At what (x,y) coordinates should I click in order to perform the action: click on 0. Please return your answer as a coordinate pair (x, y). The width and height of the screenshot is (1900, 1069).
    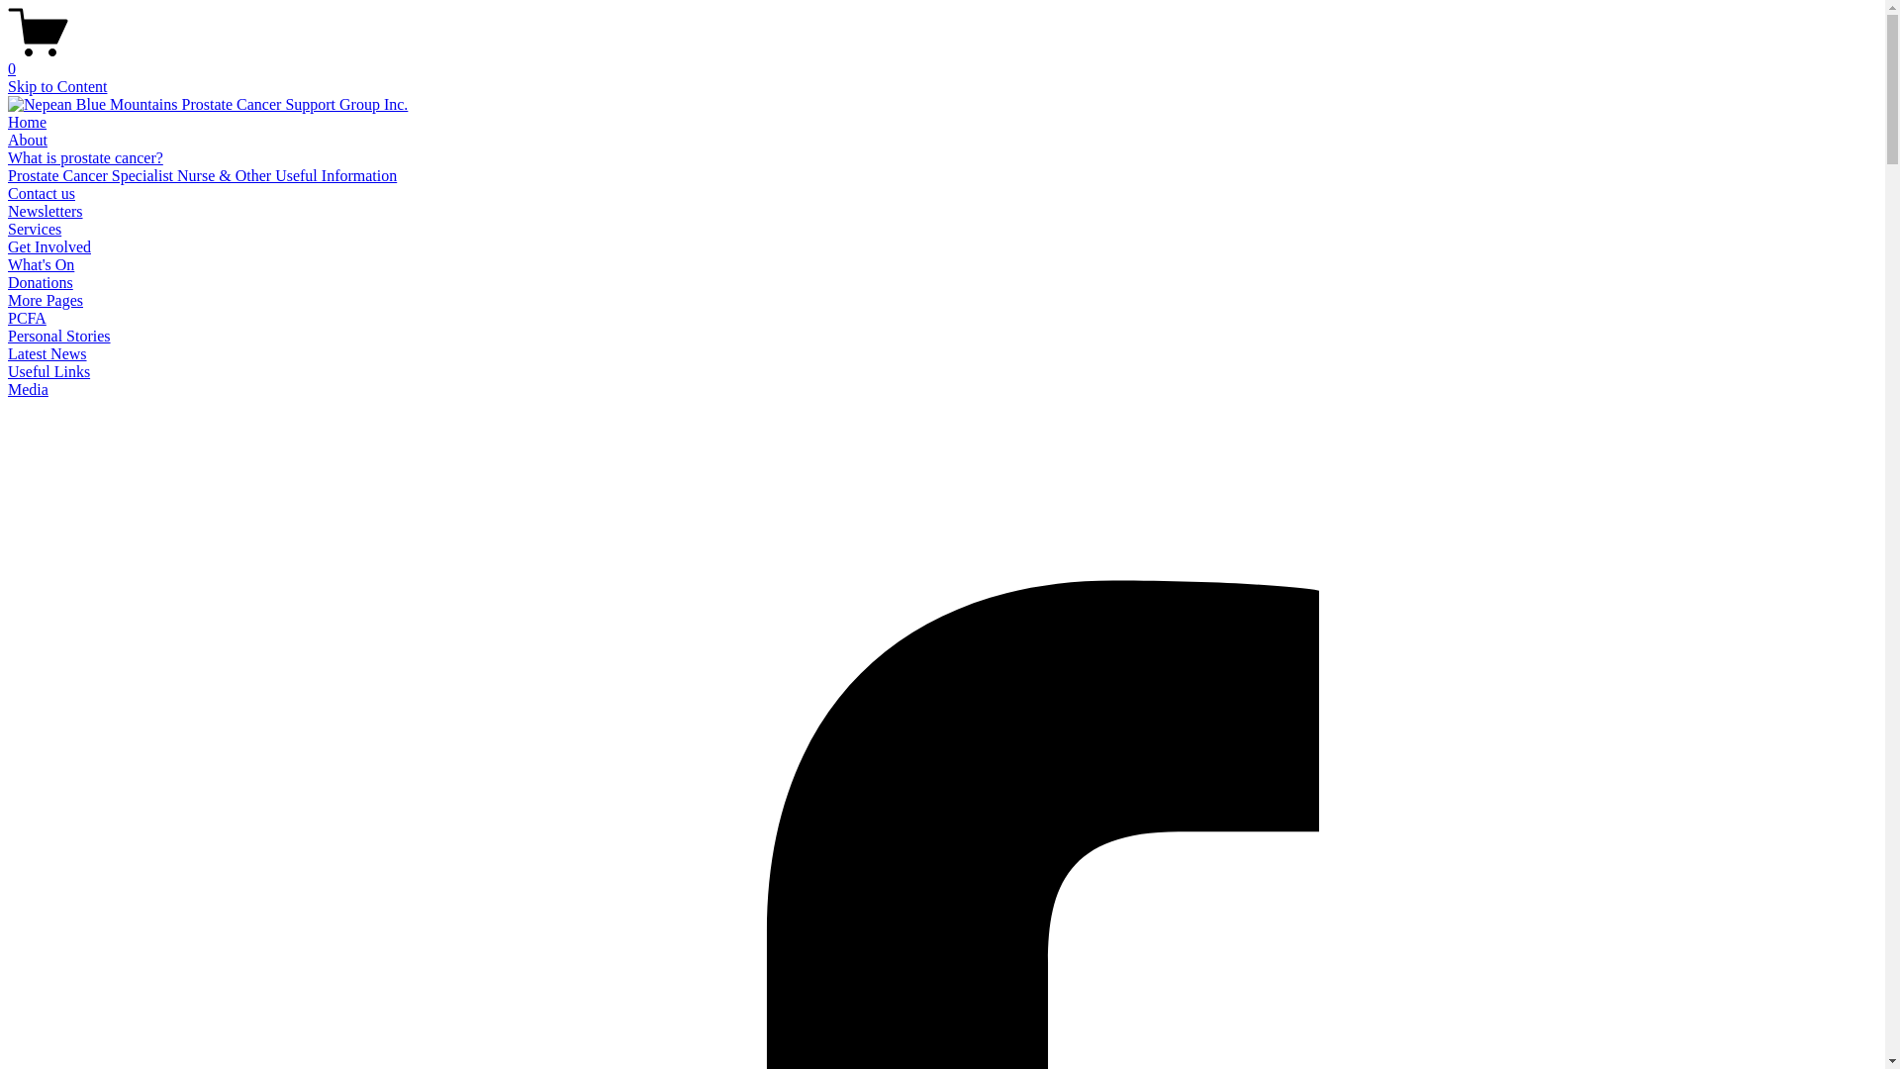
    Looking at the image, I should click on (942, 60).